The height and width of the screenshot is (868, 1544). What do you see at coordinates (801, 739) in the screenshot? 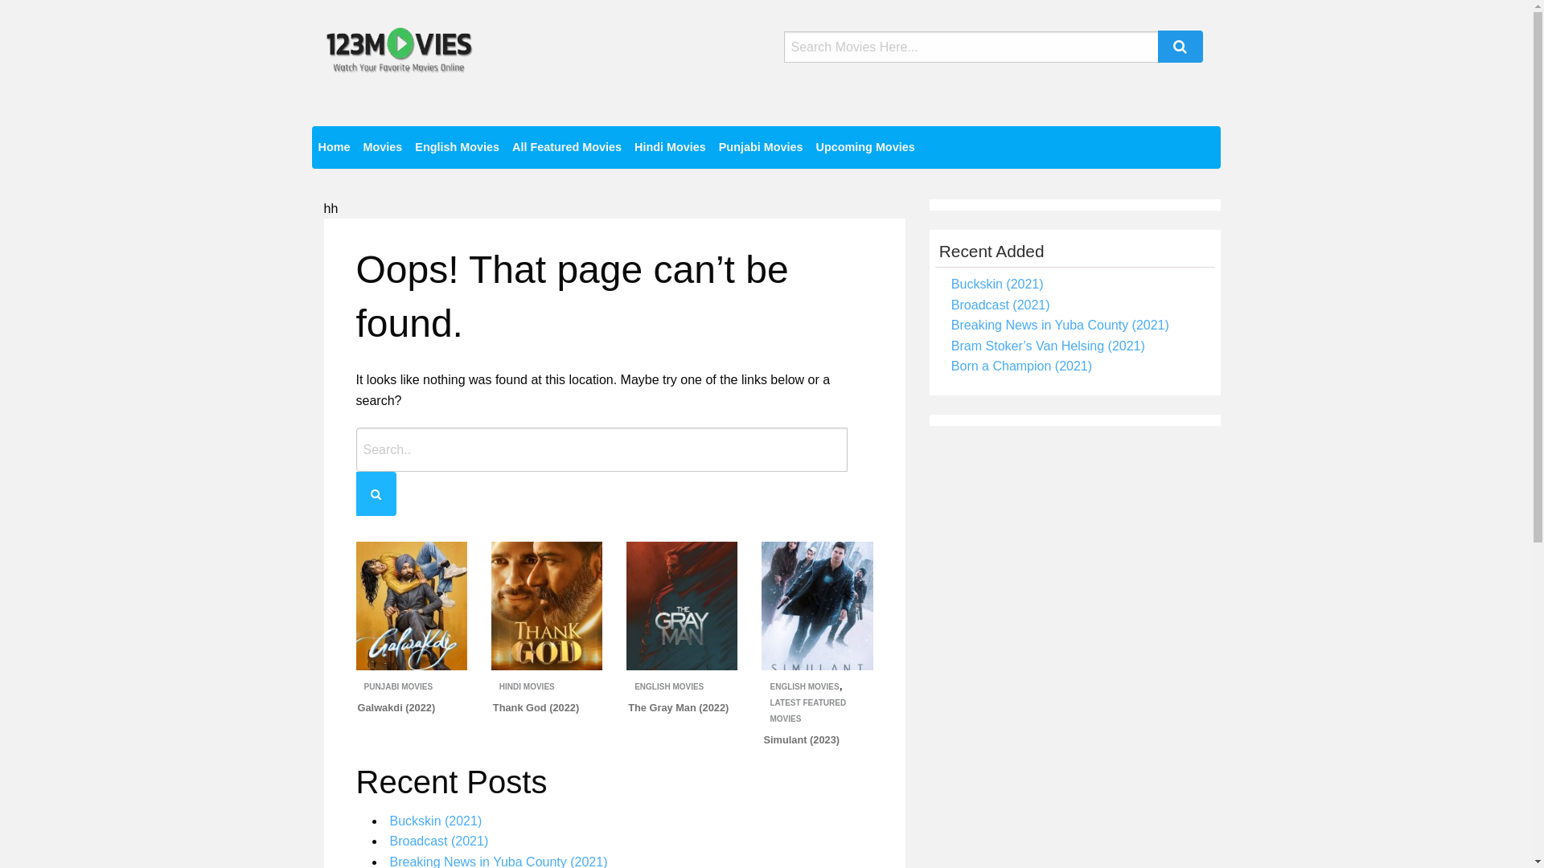
I see `Simulant (2023)` at bounding box center [801, 739].